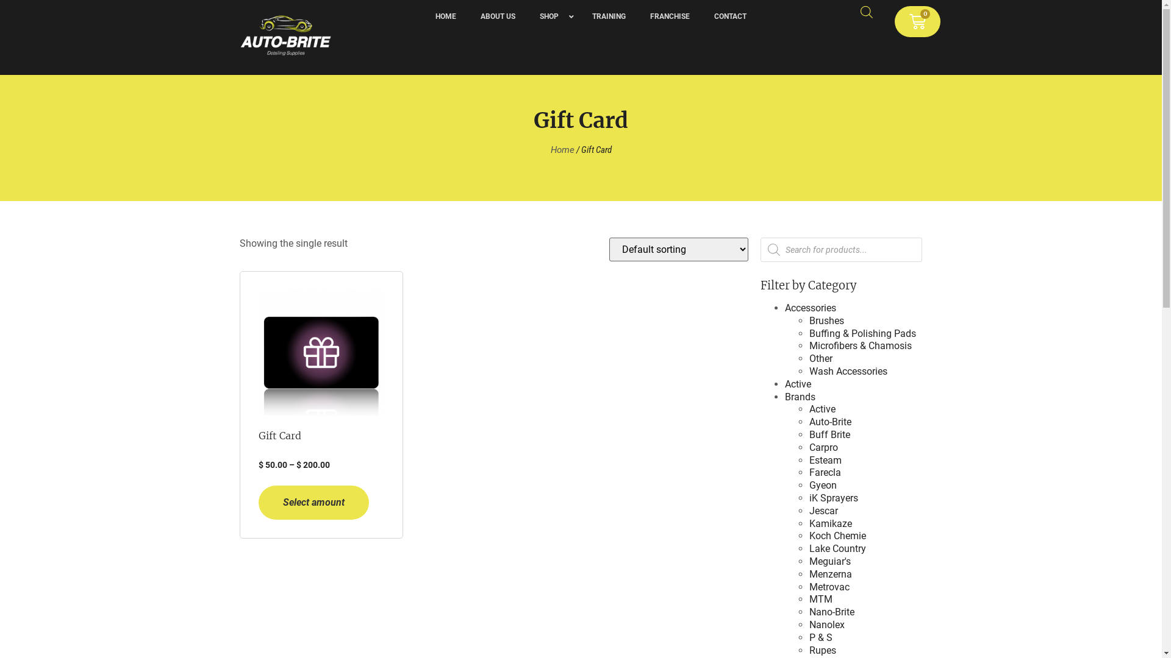 This screenshot has width=1171, height=658. What do you see at coordinates (498, 17) in the screenshot?
I see `ABOUT US` at bounding box center [498, 17].